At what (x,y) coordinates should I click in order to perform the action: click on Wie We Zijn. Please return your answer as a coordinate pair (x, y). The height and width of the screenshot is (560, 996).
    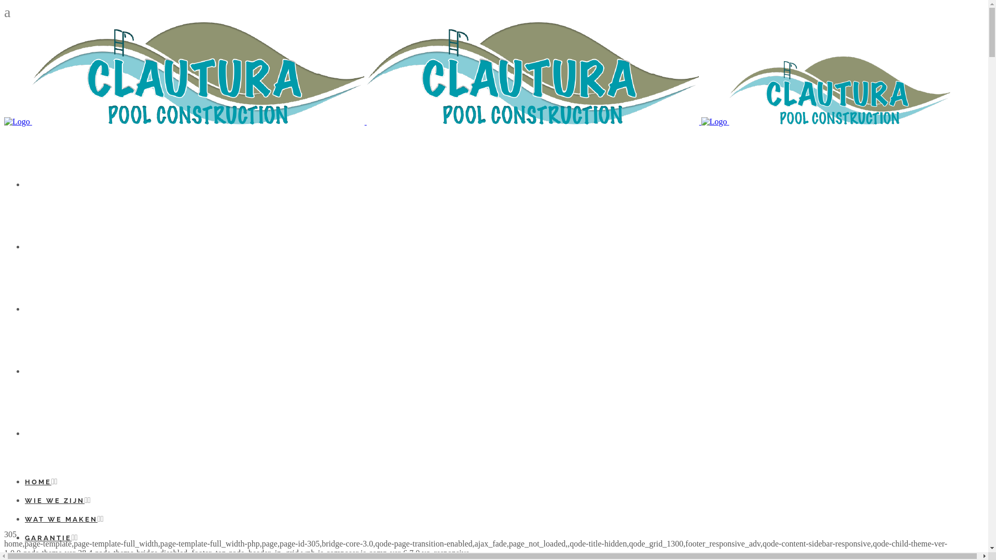
    Looking at the image, I should click on (57, 247).